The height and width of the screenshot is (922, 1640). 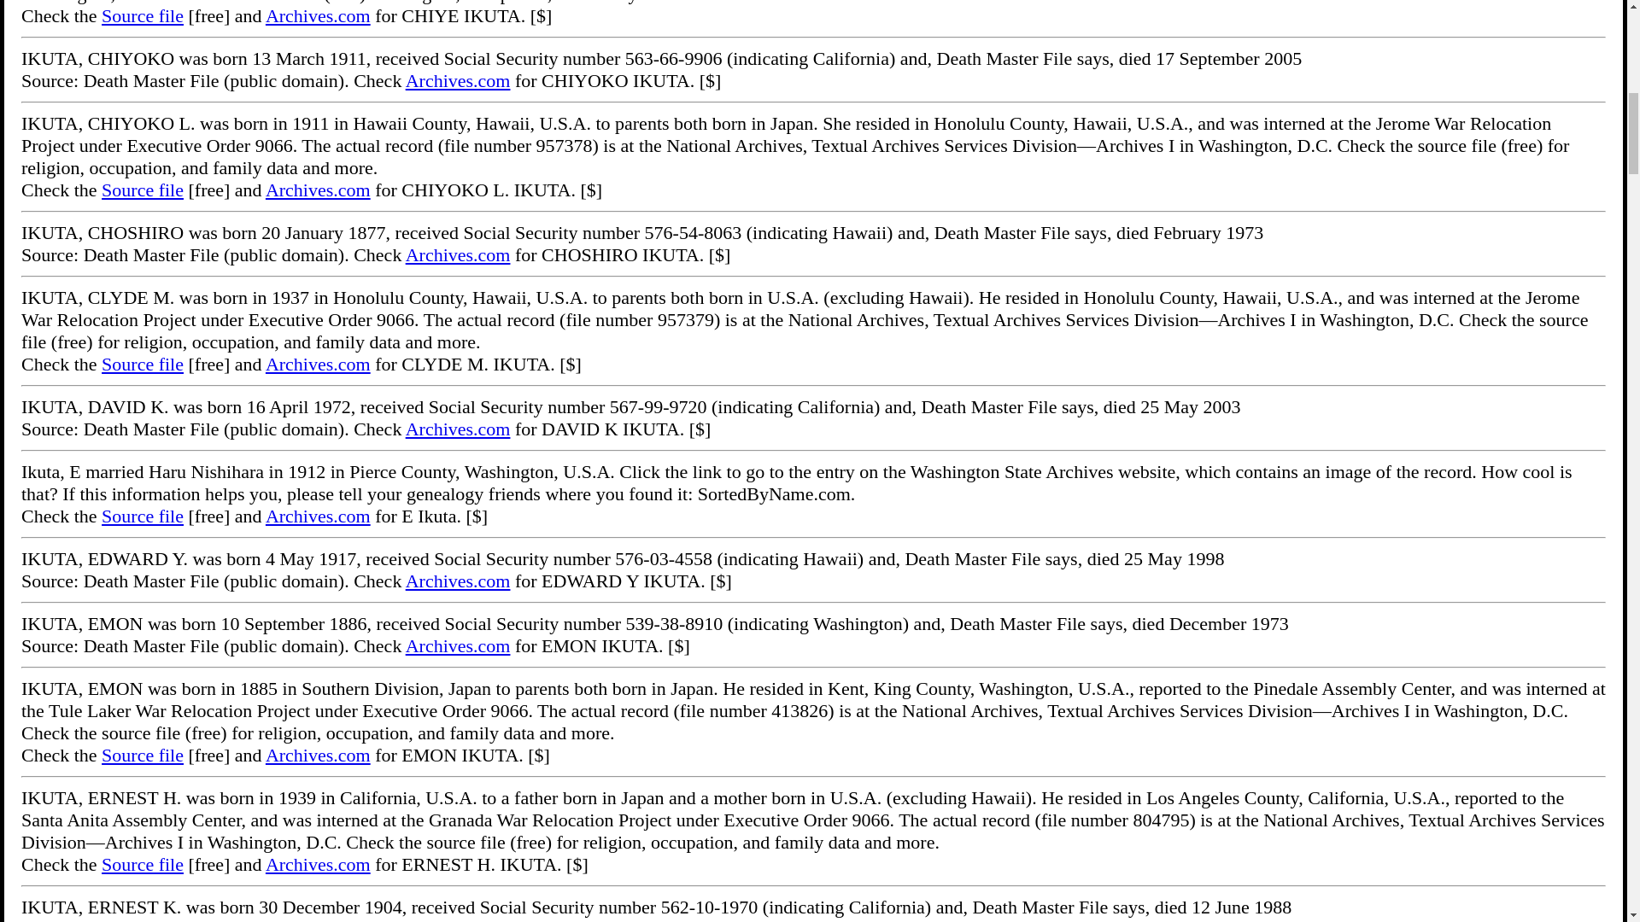 What do you see at coordinates (318, 864) in the screenshot?
I see `Archives.com` at bounding box center [318, 864].